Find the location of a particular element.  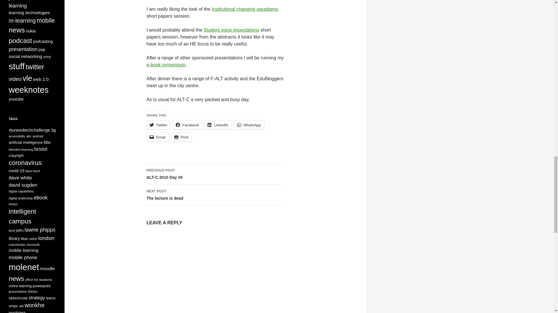

e-book symposium is located at coordinates (187, 125).